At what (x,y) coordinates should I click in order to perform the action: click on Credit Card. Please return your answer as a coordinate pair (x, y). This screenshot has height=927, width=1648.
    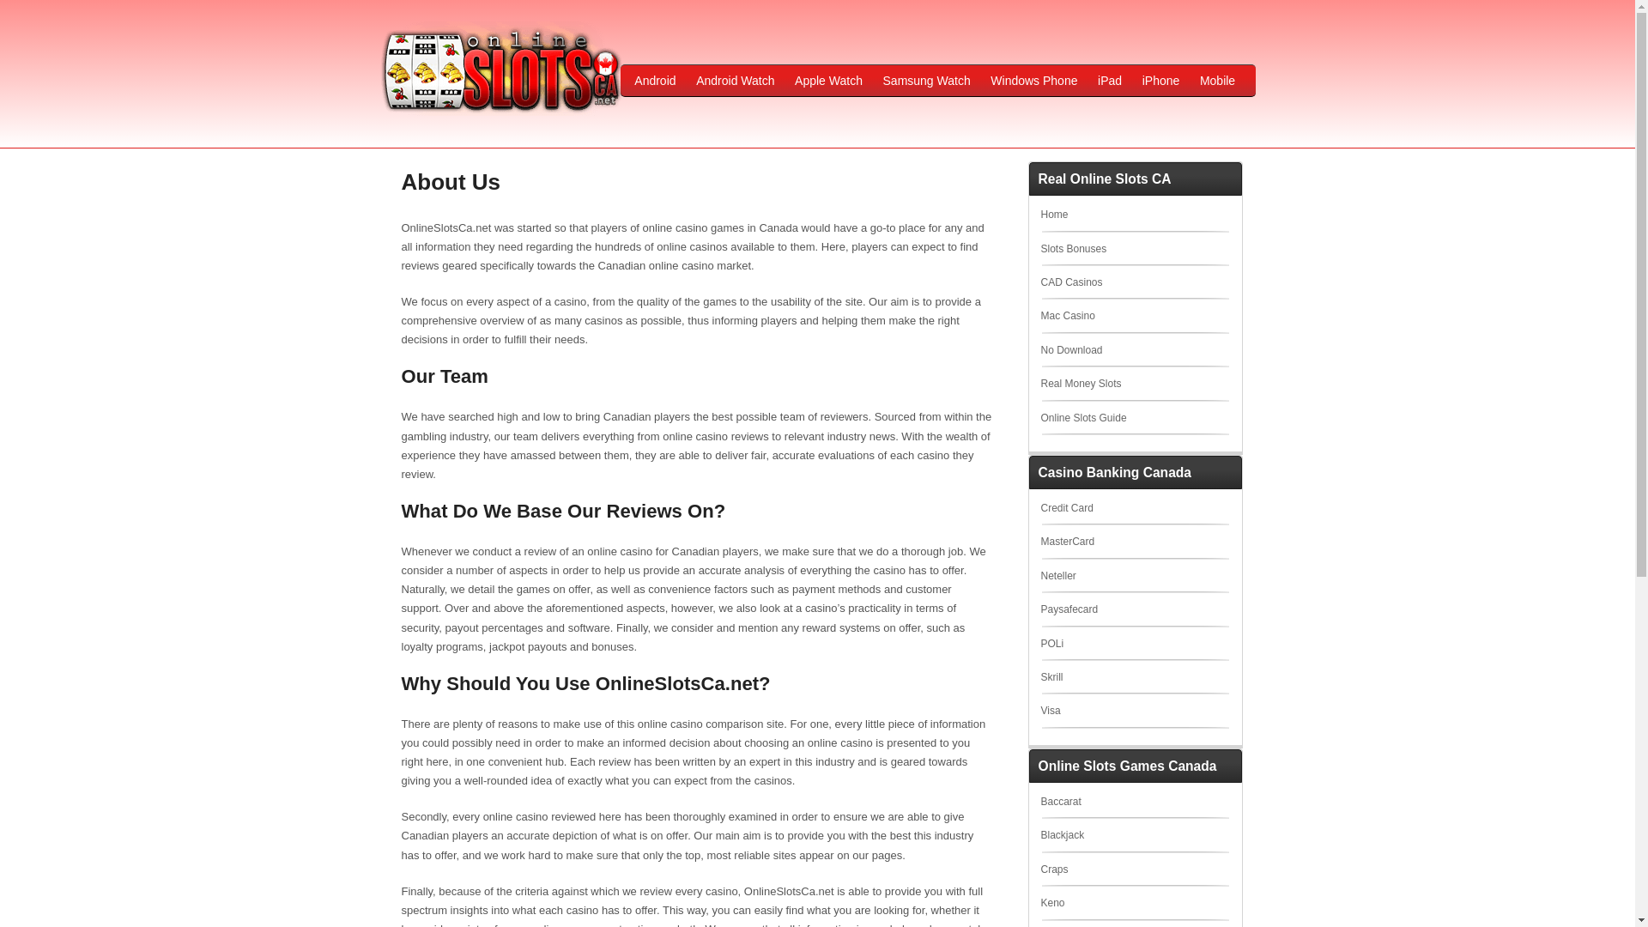
    Looking at the image, I should click on (1066, 508).